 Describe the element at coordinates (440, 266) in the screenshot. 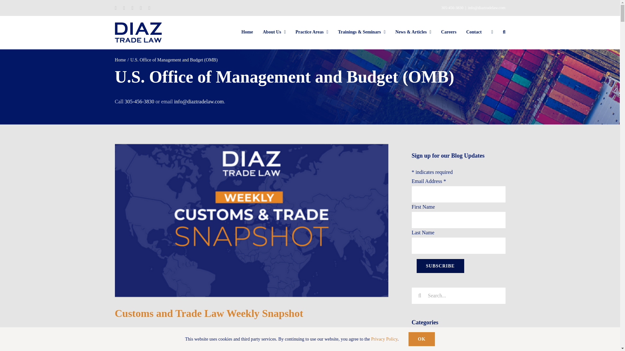

I see `Subscribe` at that location.